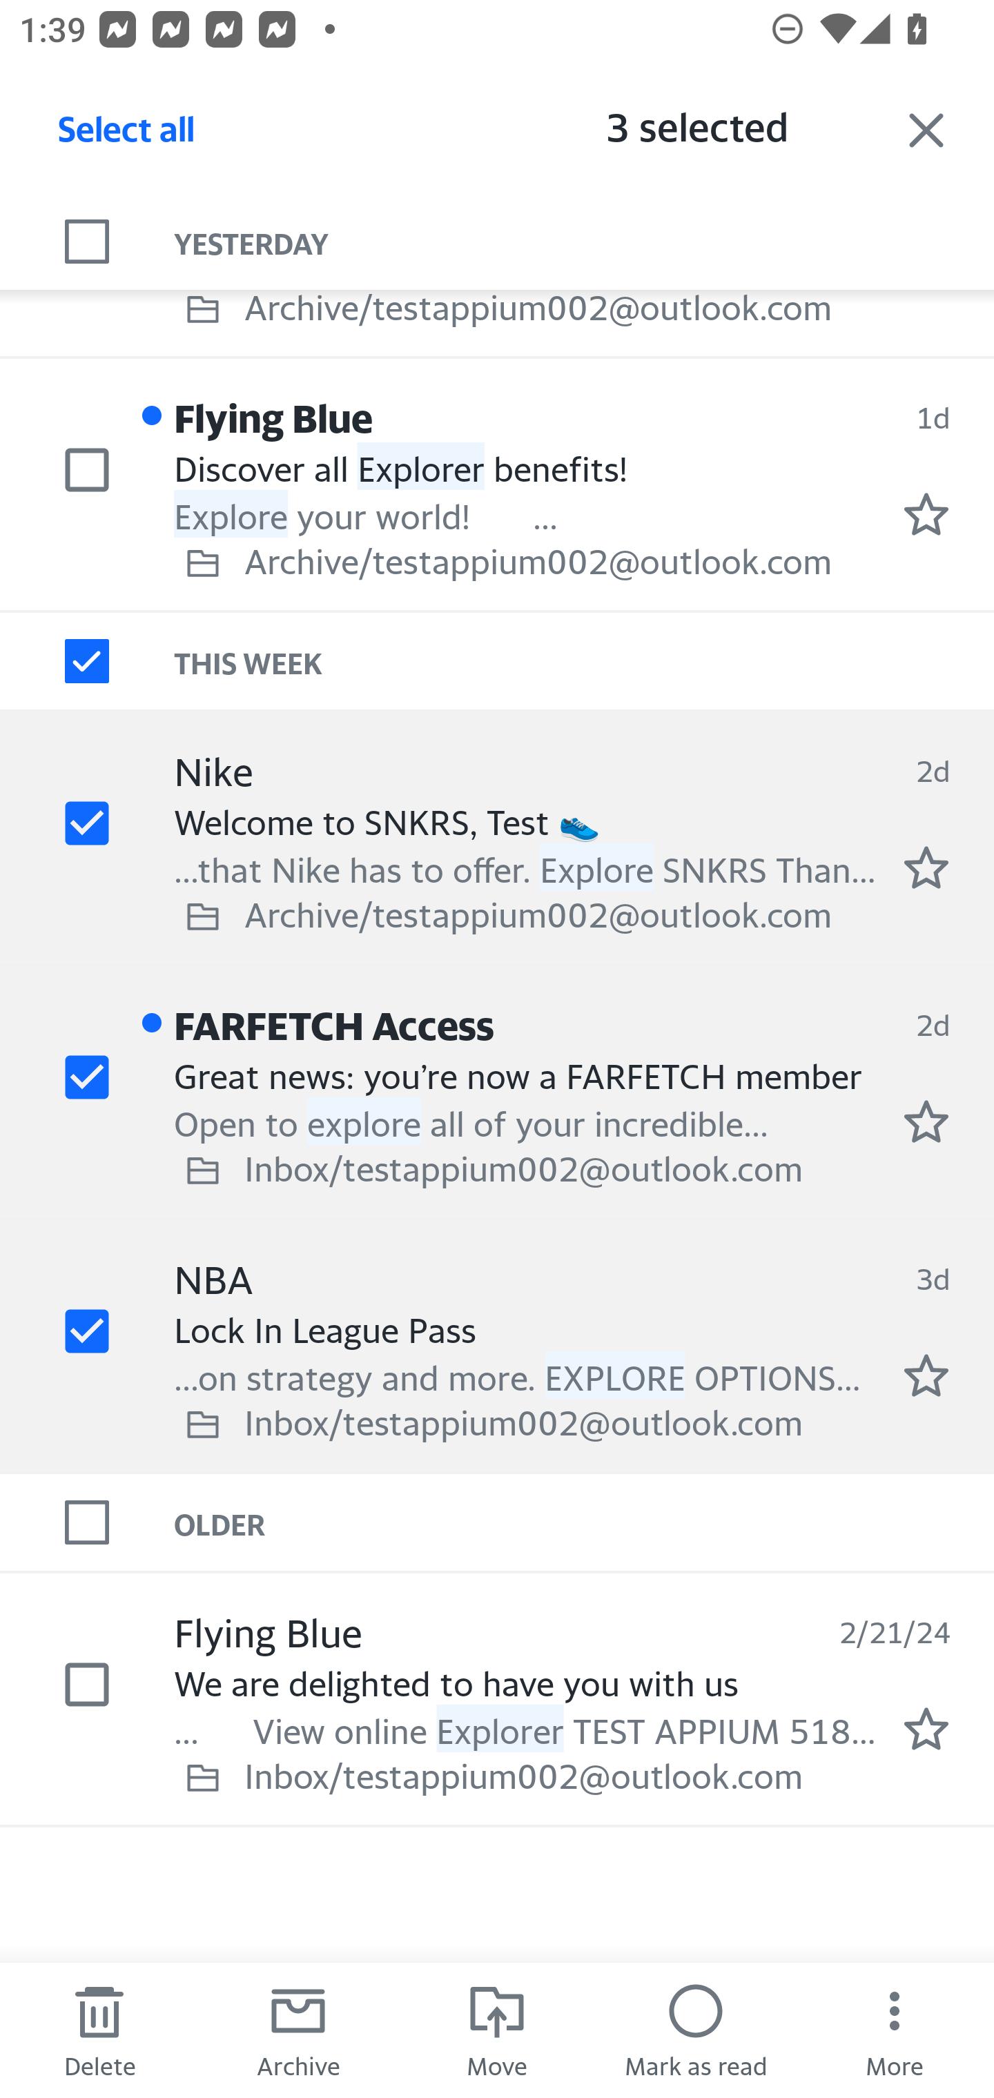 This screenshot has height=2098, width=994. Describe the element at coordinates (584, 662) in the screenshot. I see `THIS WEEK` at that location.